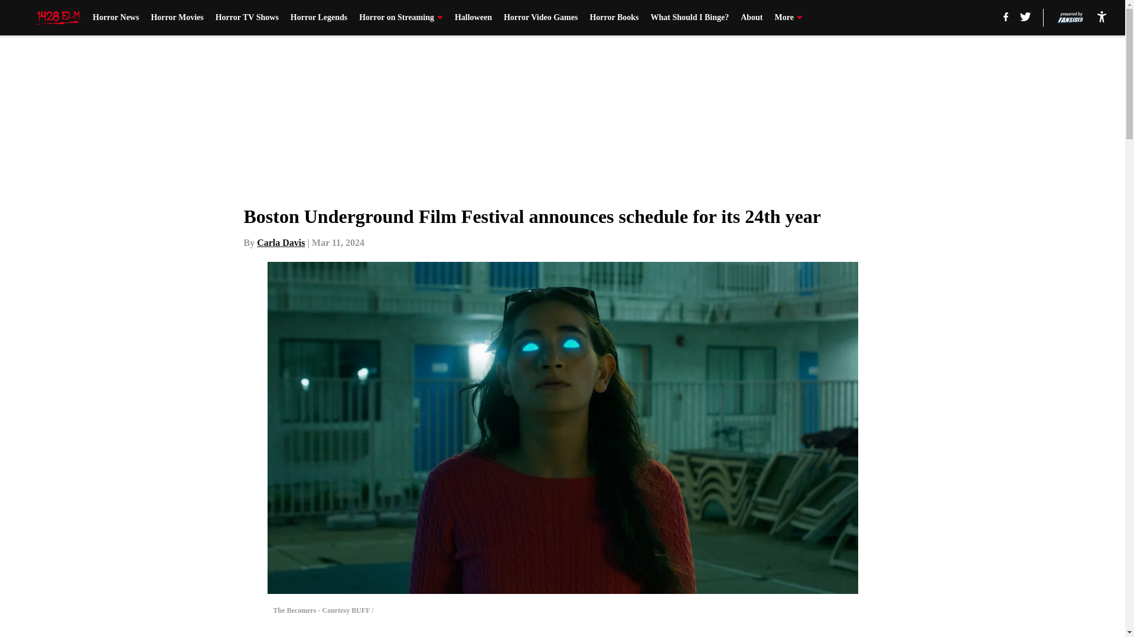  What do you see at coordinates (751, 18) in the screenshot?
I see `About` at bounding box center [751, 18].